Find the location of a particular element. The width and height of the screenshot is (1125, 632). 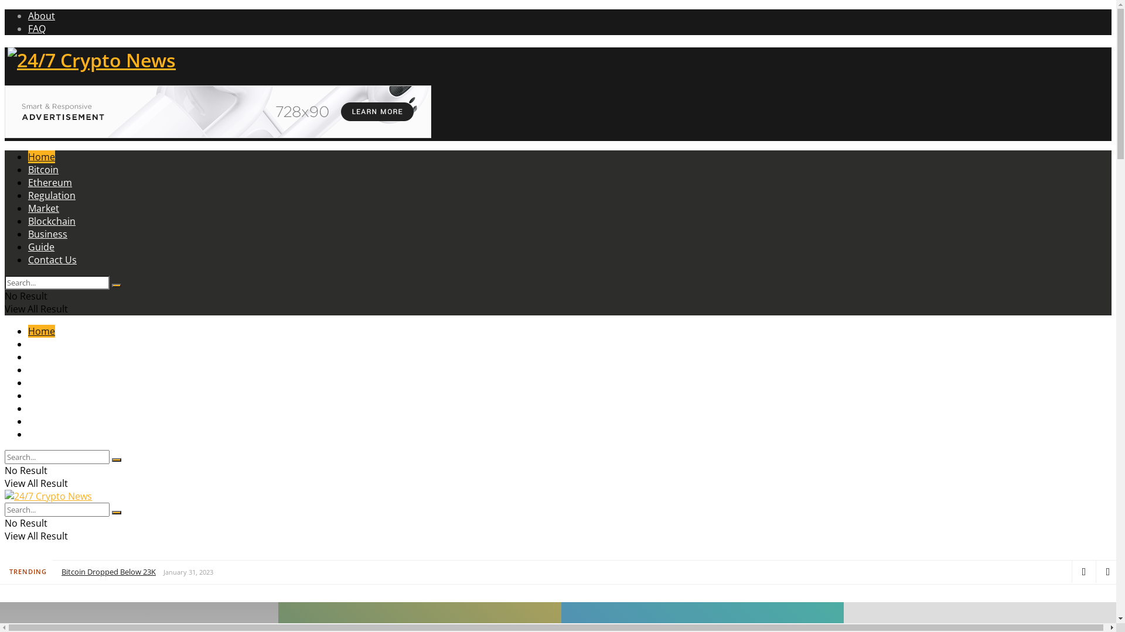

Regulation is located at coordinates (52, 195).